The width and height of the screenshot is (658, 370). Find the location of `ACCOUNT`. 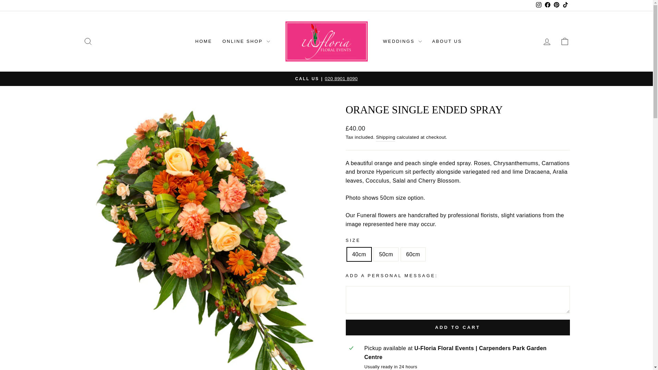

ACCOUNT is located at coordinates (547, 42).